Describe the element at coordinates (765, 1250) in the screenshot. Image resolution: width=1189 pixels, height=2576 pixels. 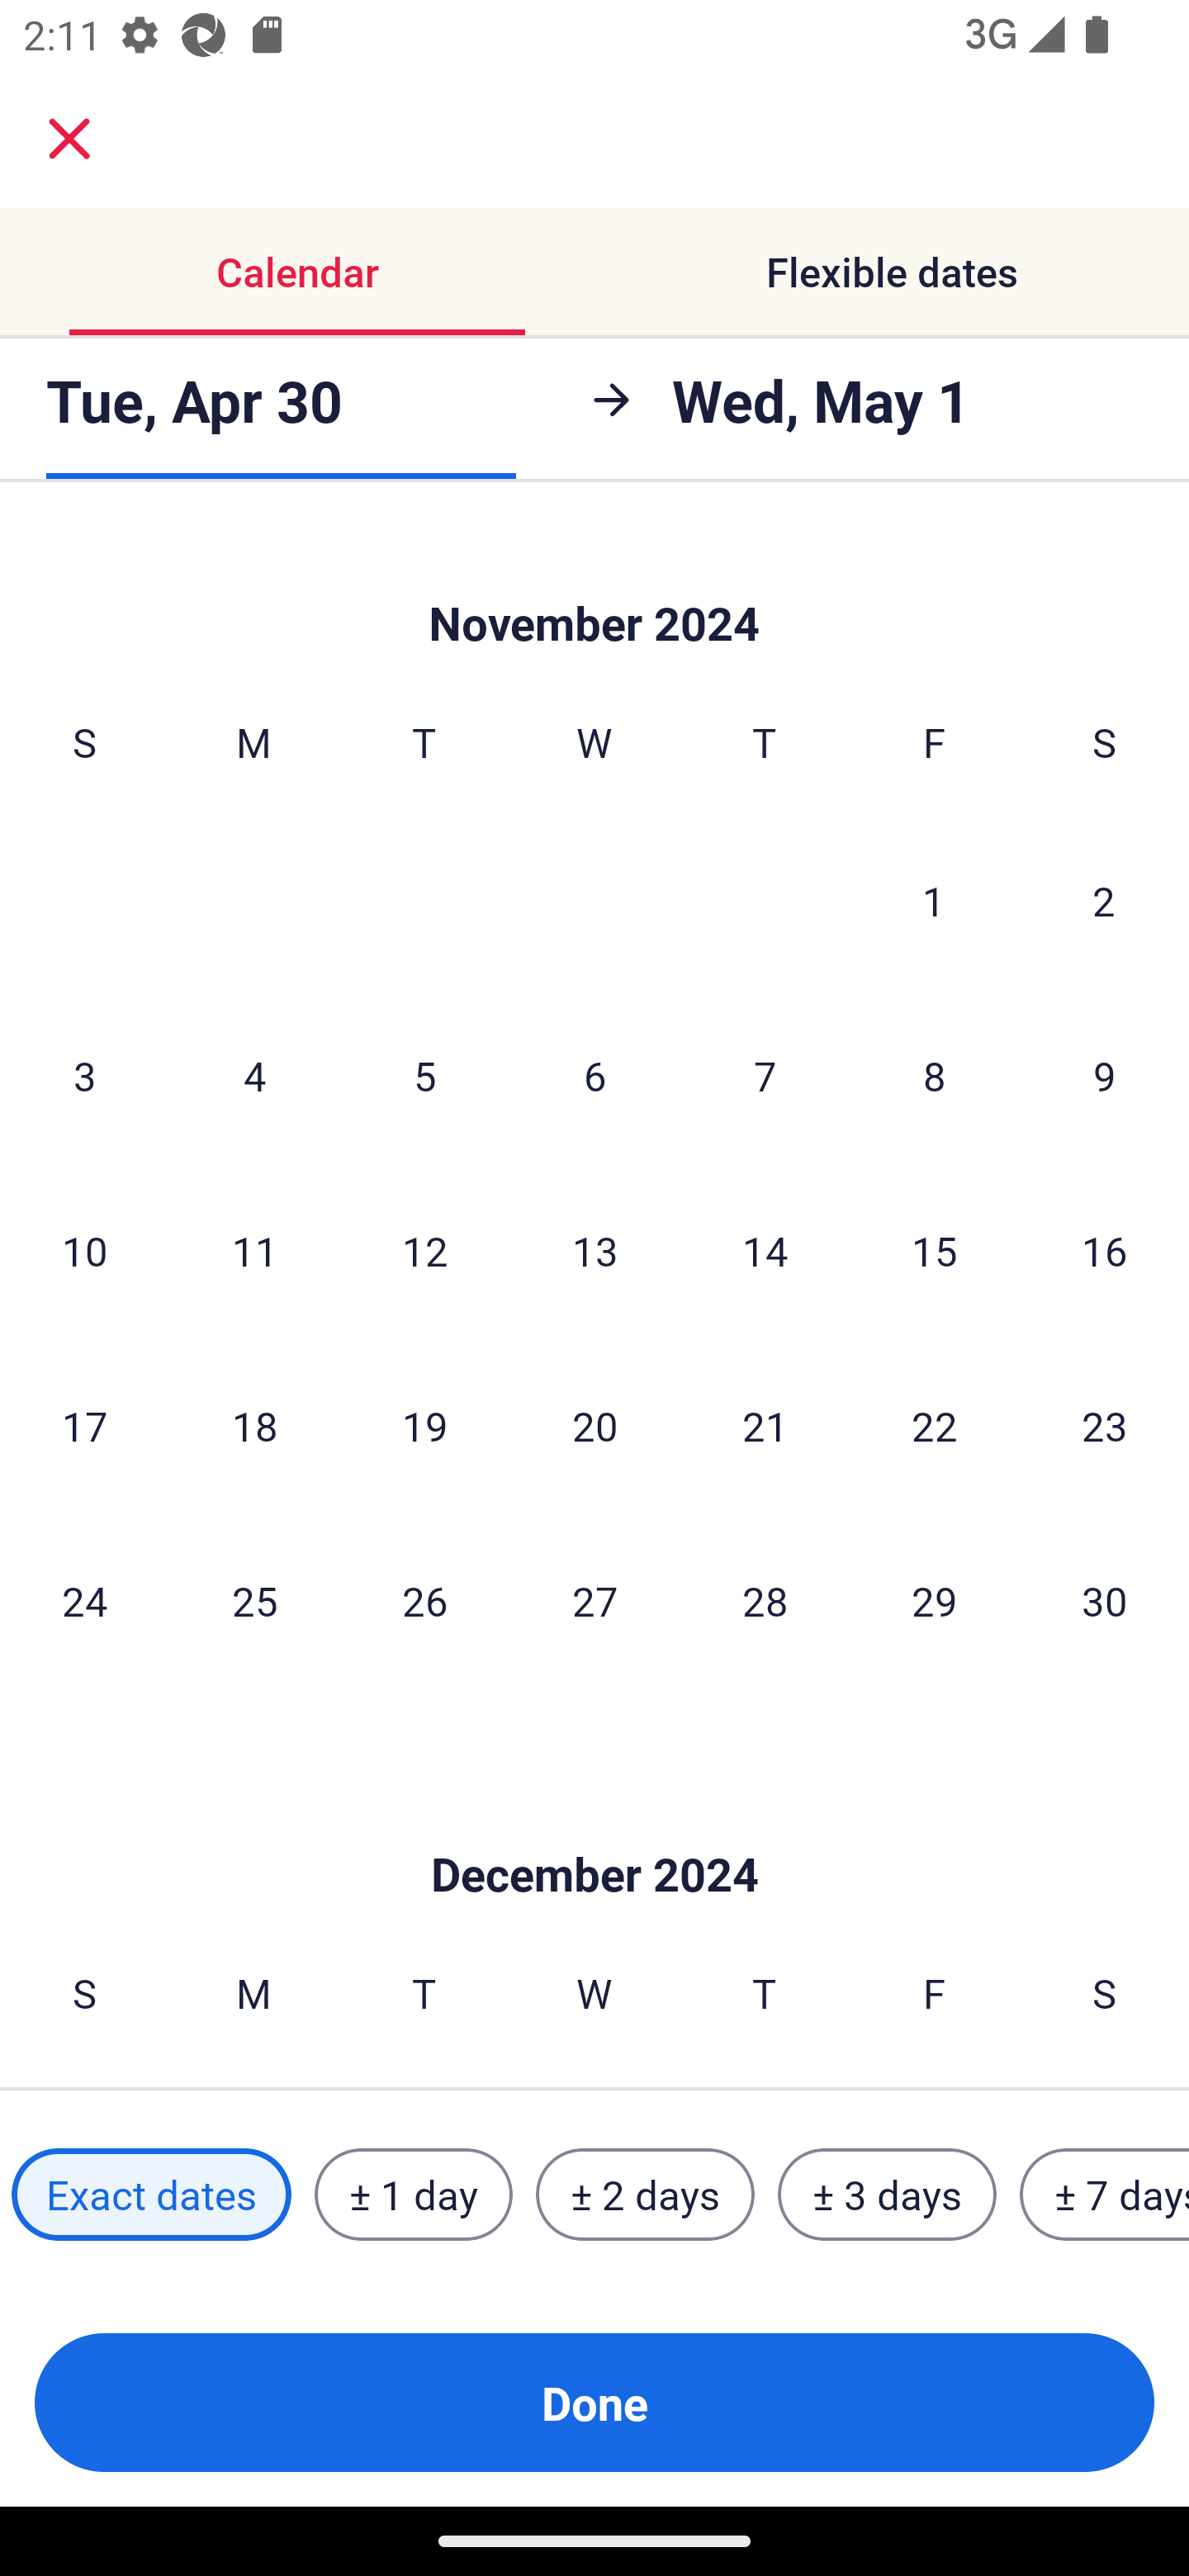
I see `14 Thursday, November 14, 2024` at that location.